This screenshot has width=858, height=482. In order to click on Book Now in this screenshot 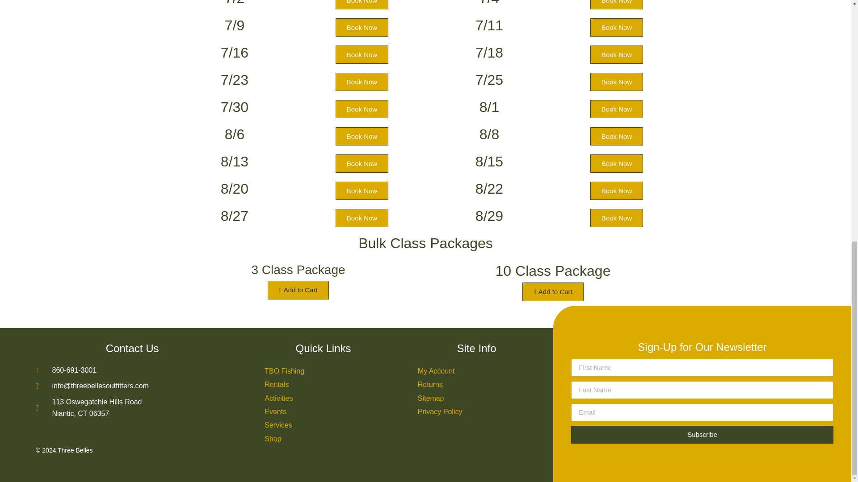, I will do `click(362, 163)`.